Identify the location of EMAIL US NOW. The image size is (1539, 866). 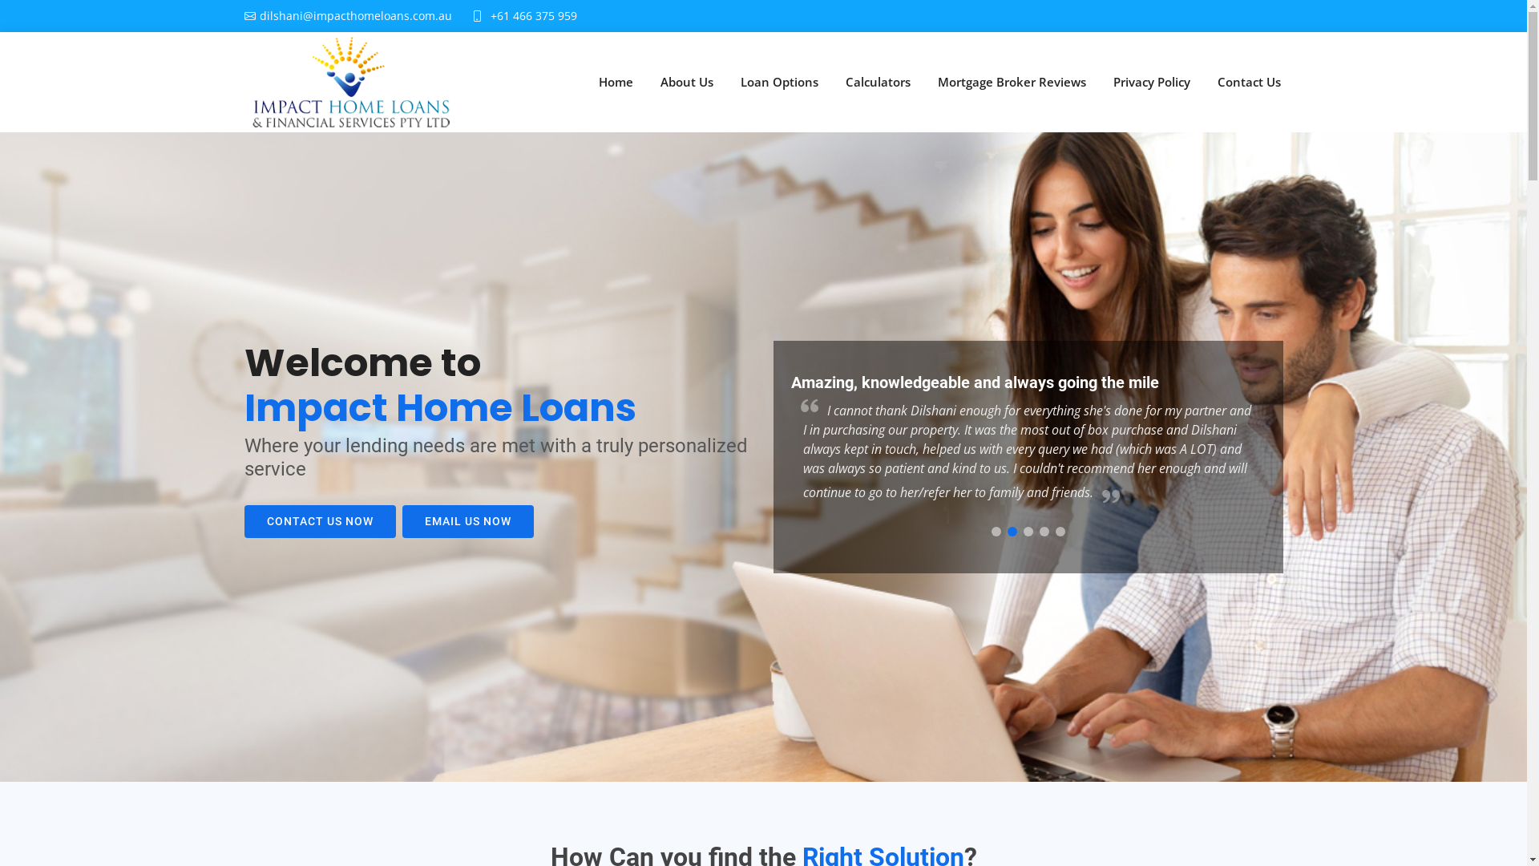
(468, 521).